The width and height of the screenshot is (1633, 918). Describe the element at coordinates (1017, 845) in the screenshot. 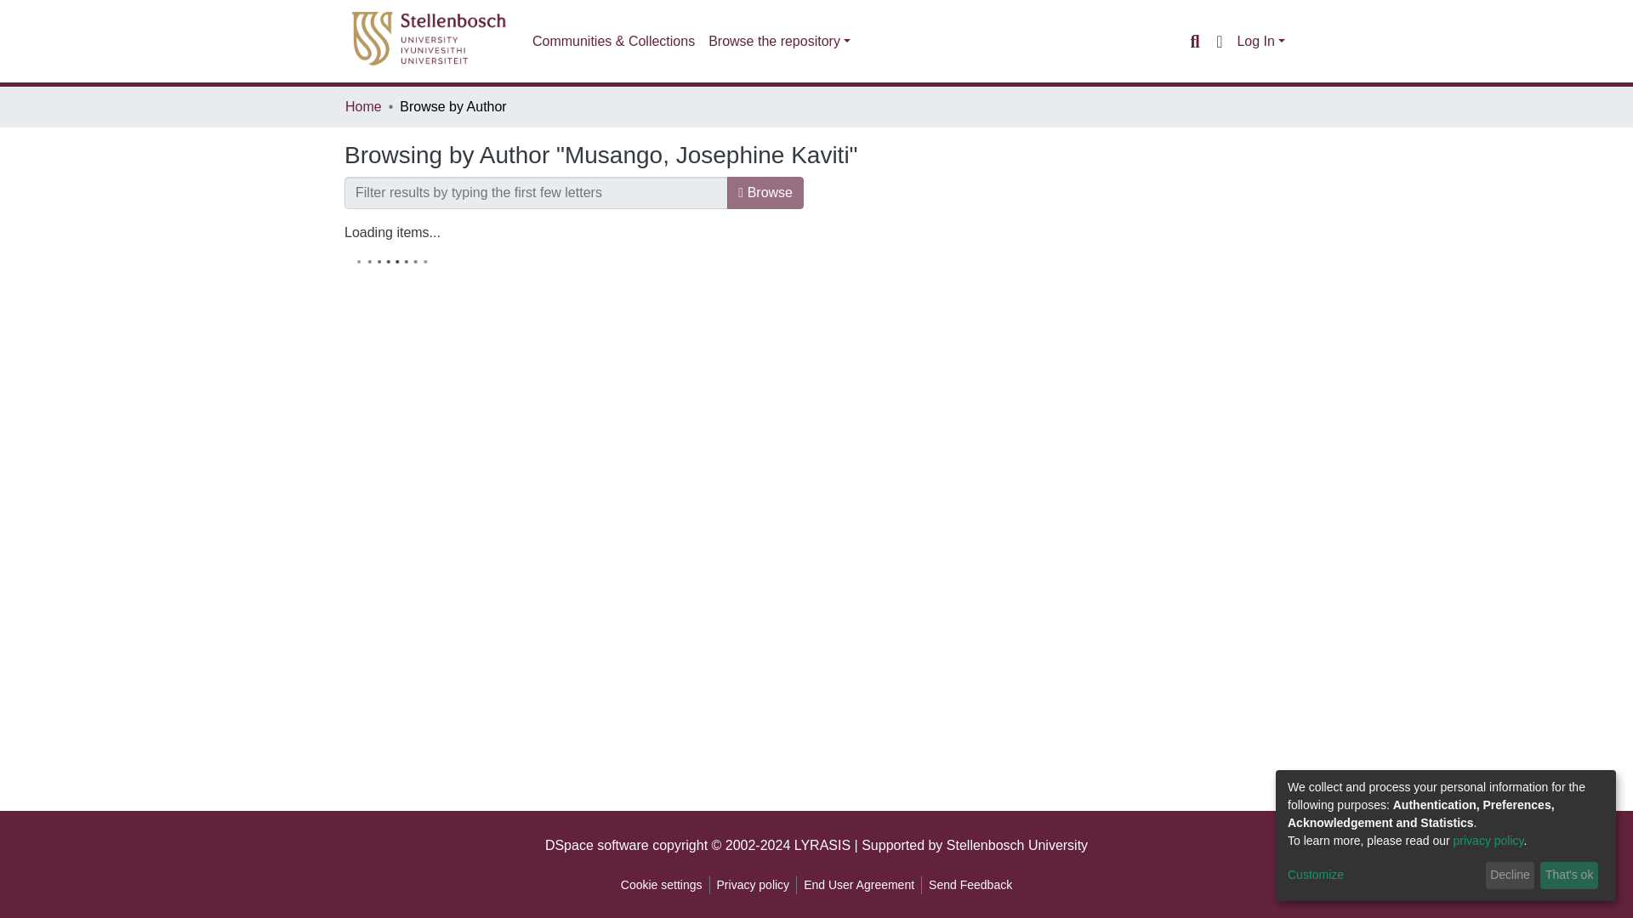

I see `Stellenbosch University` at that location.